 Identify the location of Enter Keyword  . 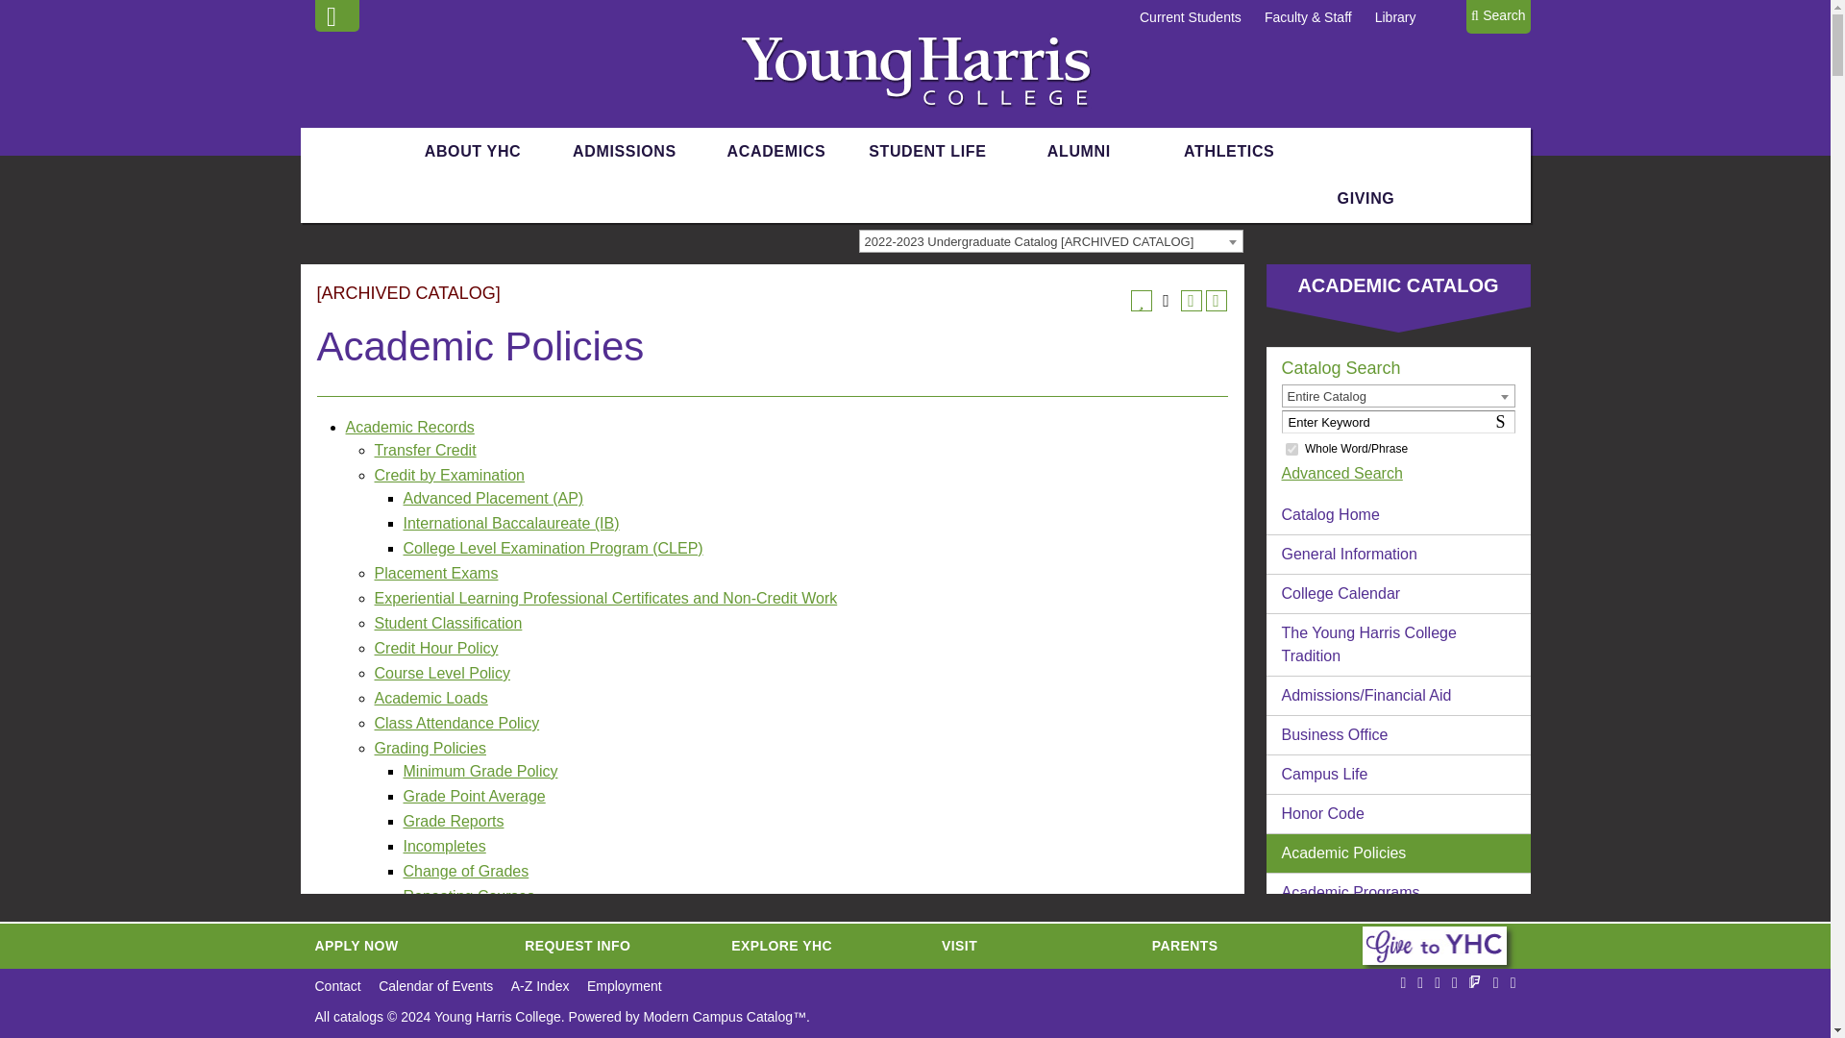
(1398, 421).